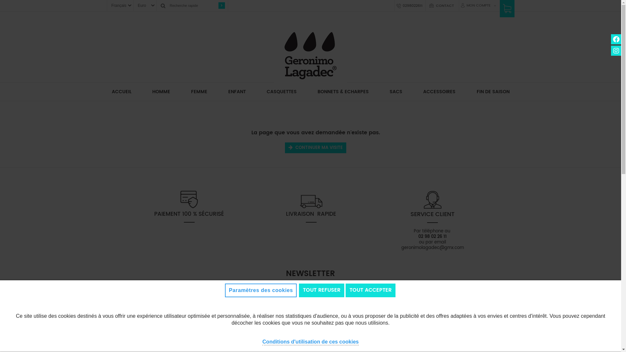  Describe the element at coordinates (222, 6) in the screenshot. I see `>` at that location.